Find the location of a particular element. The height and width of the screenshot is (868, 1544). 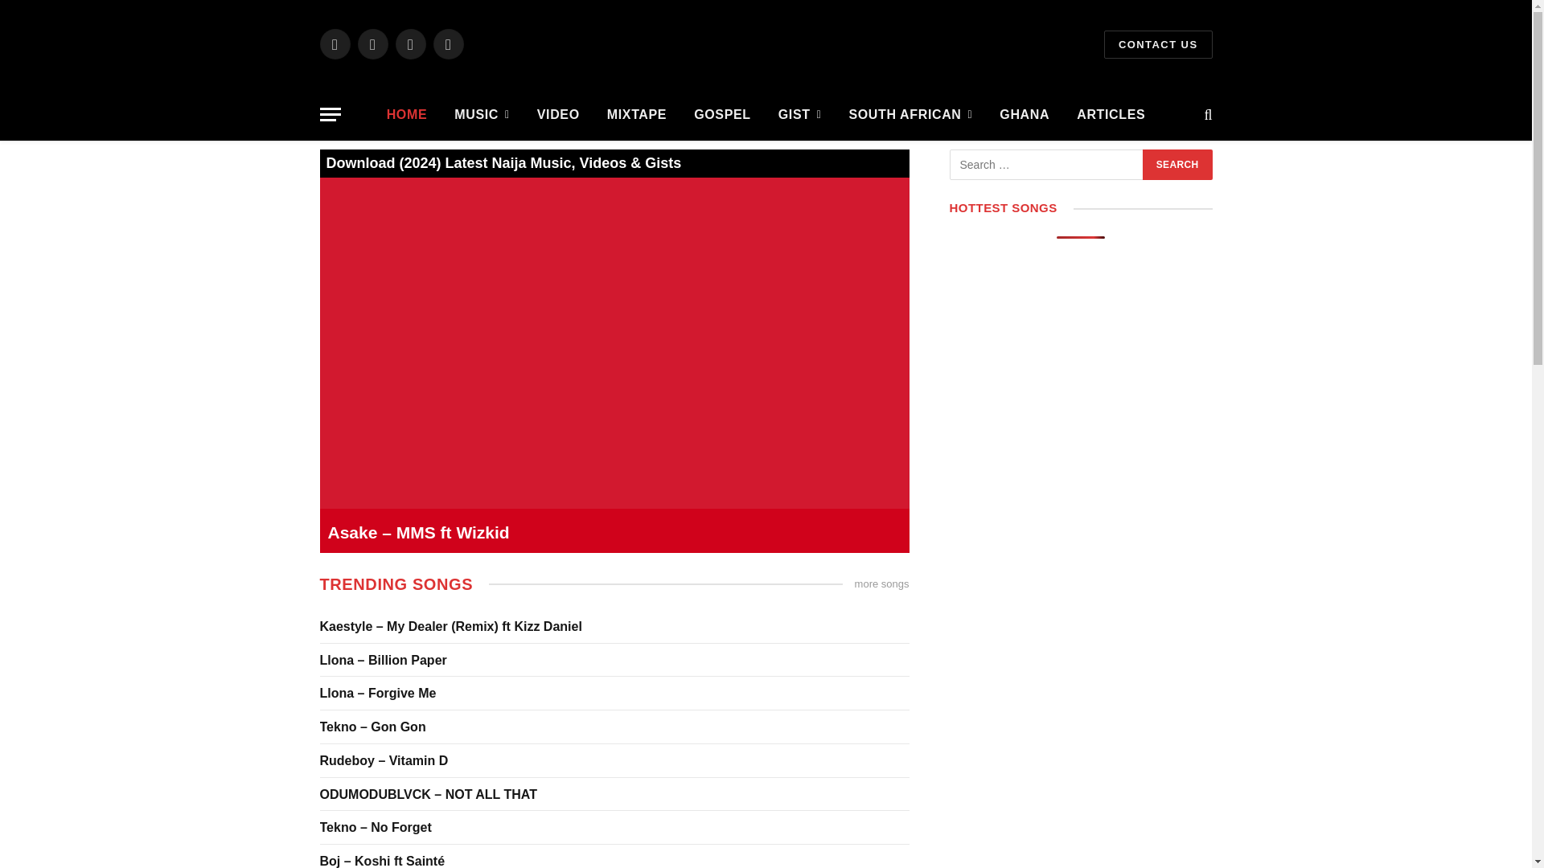

Search is located at coordinates (1177, 164).